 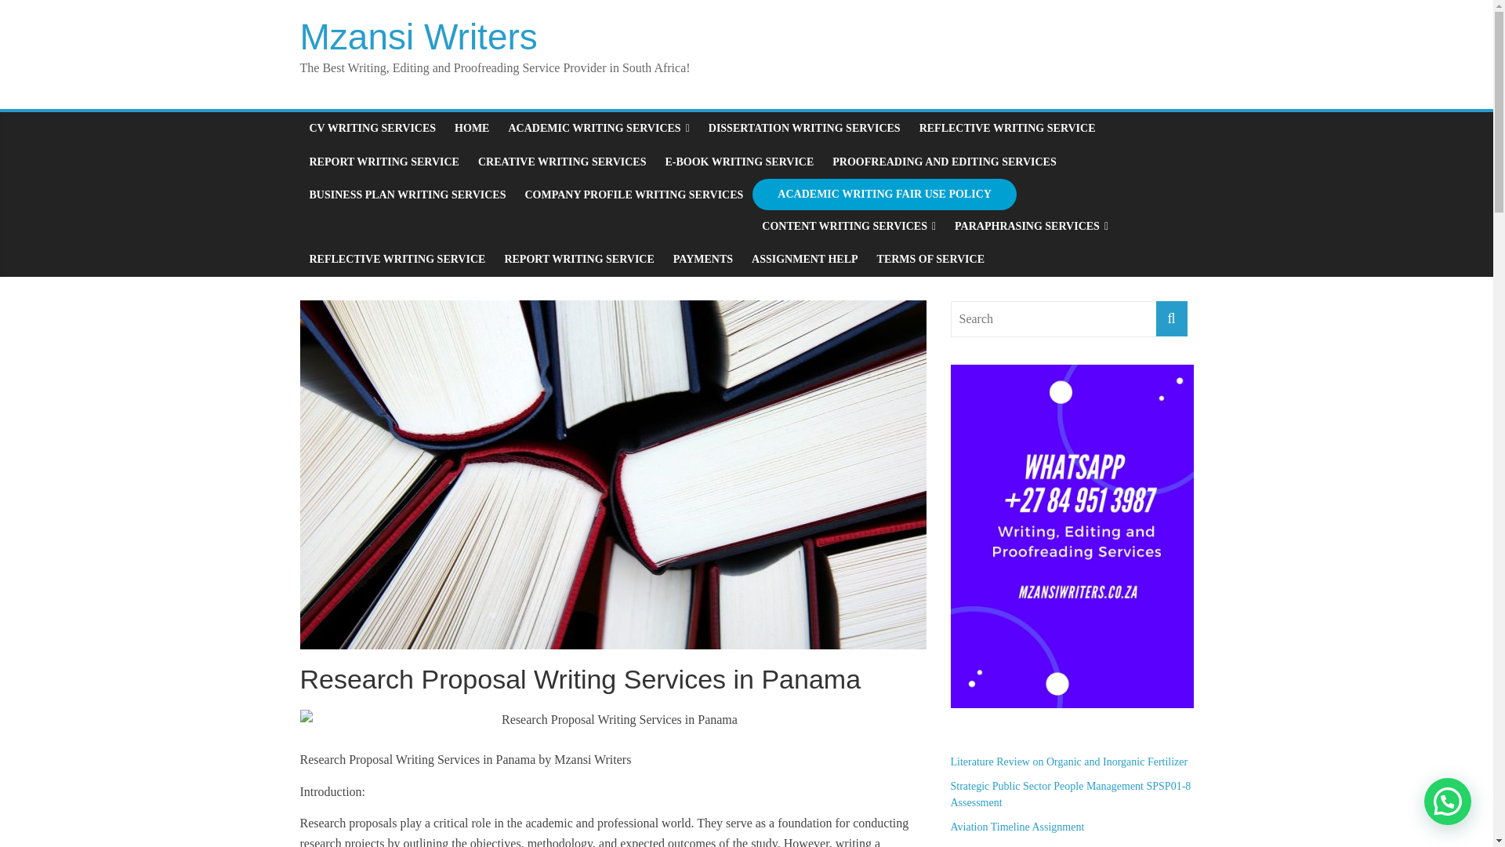 I want to click on ACADEMIC WRITING SERVICES, so click(x=597, y=128).